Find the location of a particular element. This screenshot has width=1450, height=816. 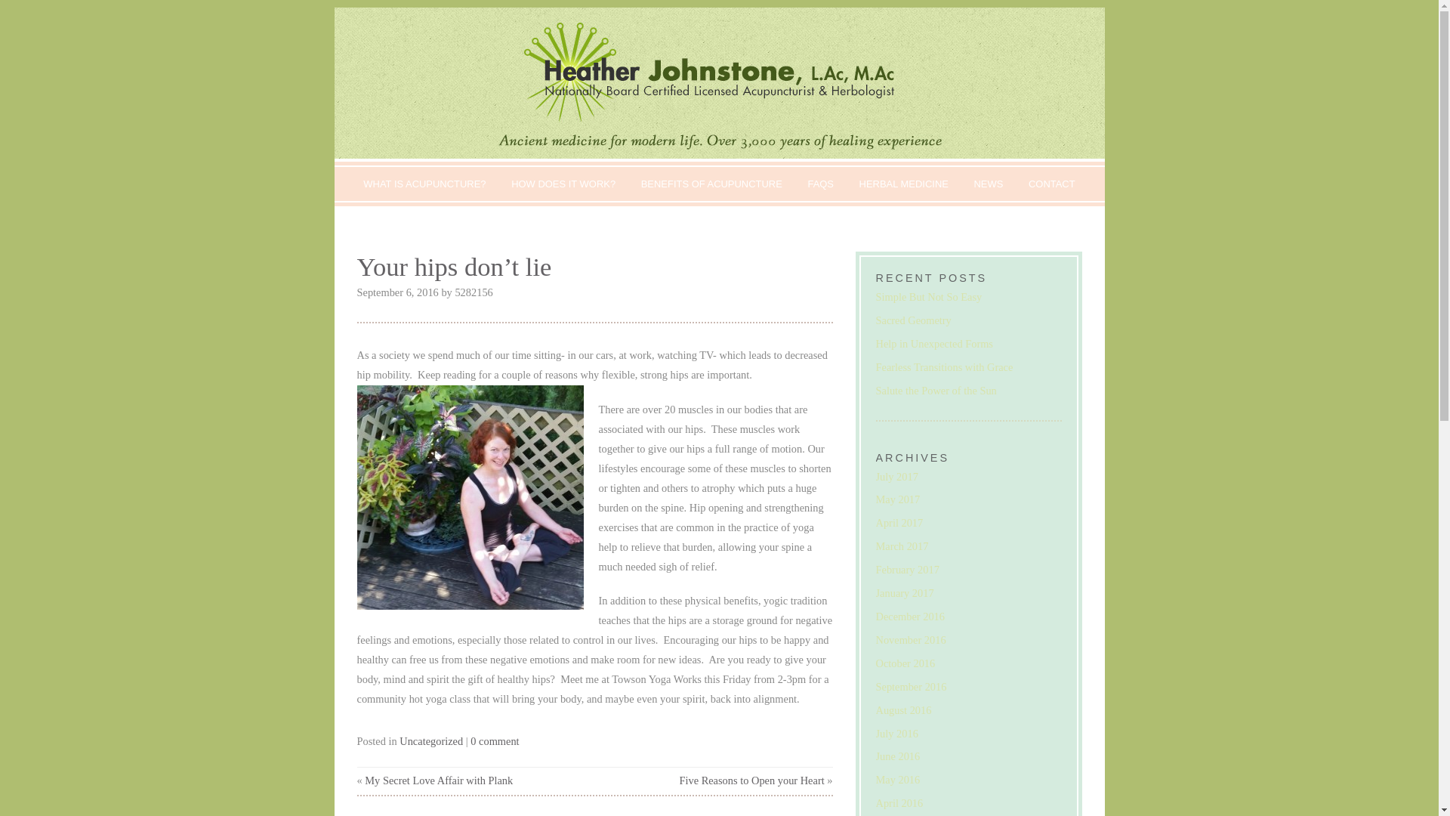

April 2017 is located at coordinates (899, 522).